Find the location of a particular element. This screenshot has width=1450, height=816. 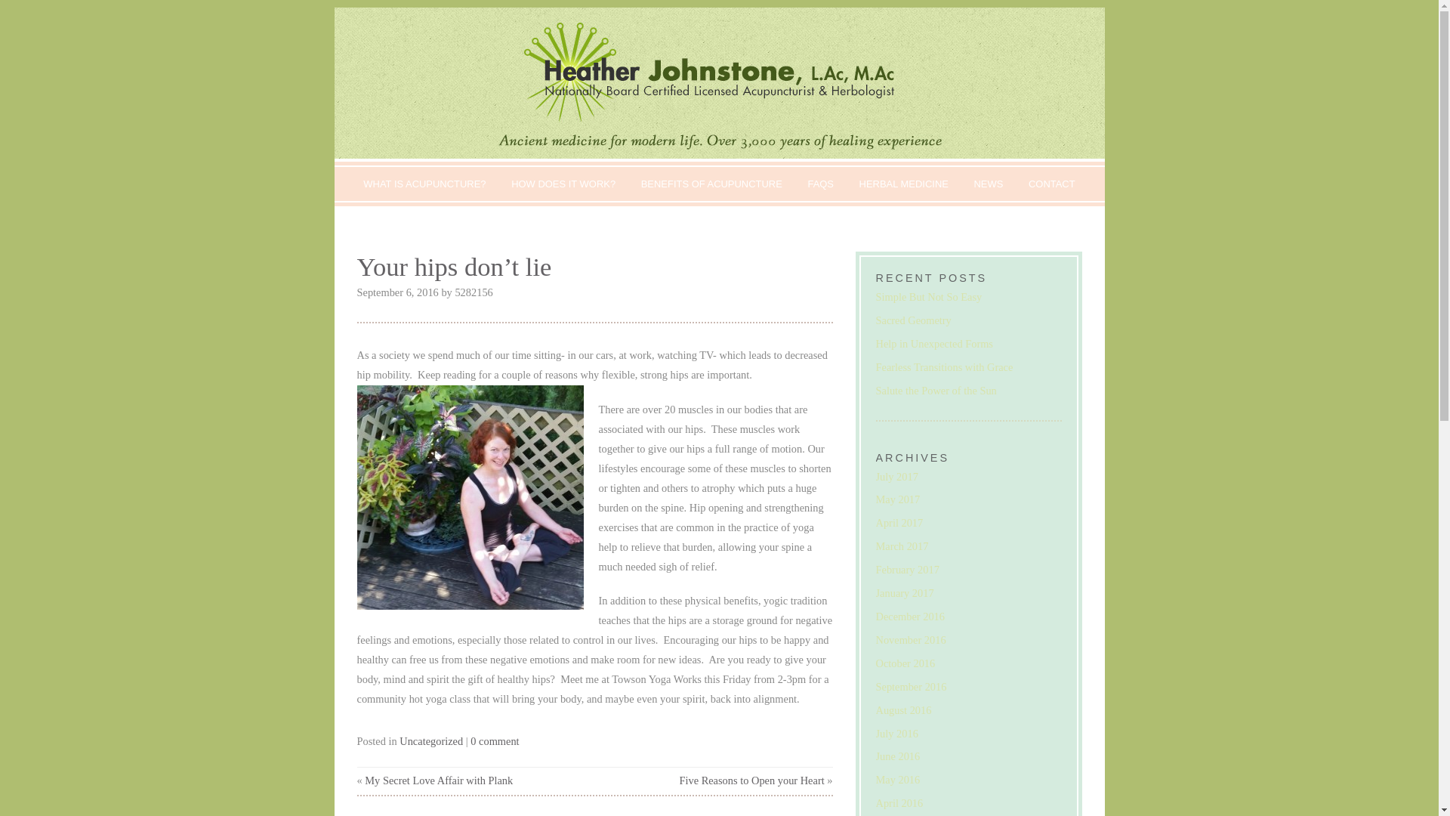

April 2017 is located at coordinates (899, 522).